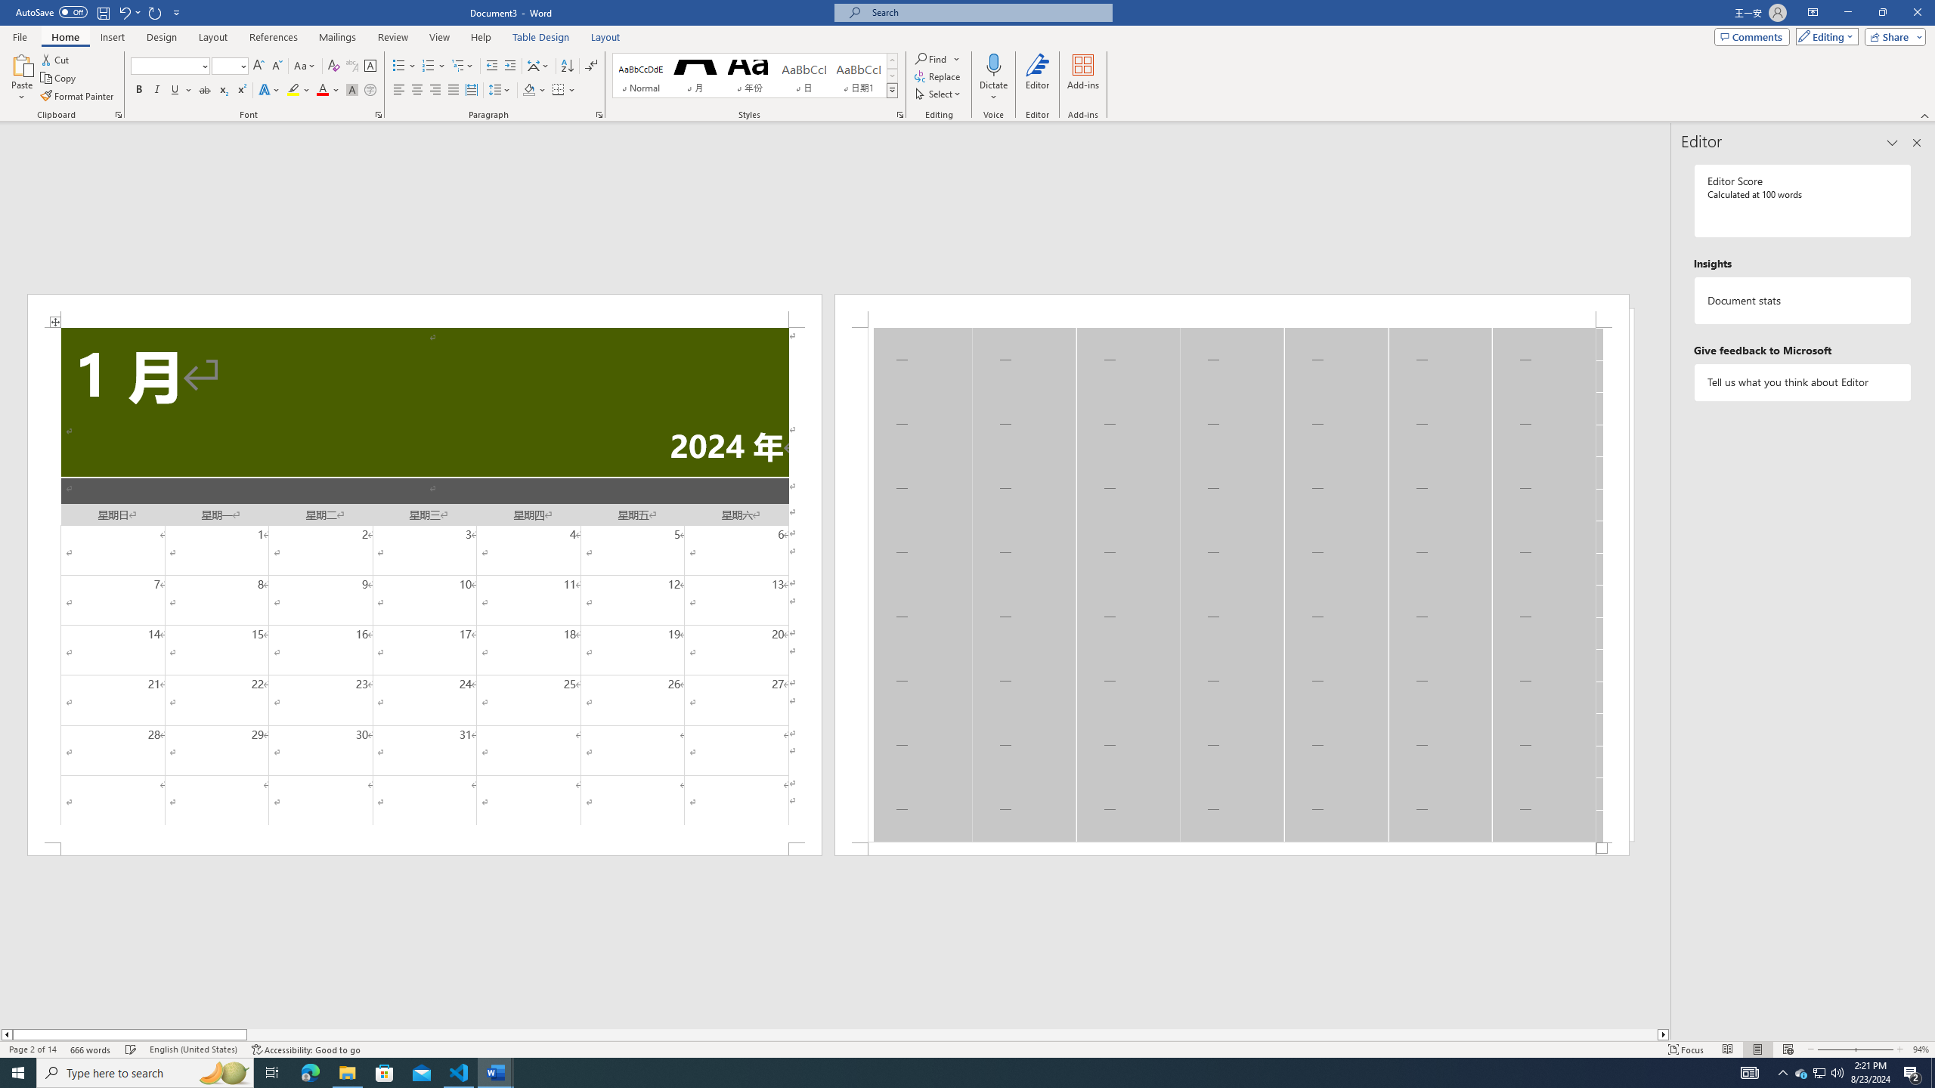 The width and height of the screenshot is (1935, 1088). Describe the element at coordinates (370, 66) in the screenshot. I see `Character Border` at that location.